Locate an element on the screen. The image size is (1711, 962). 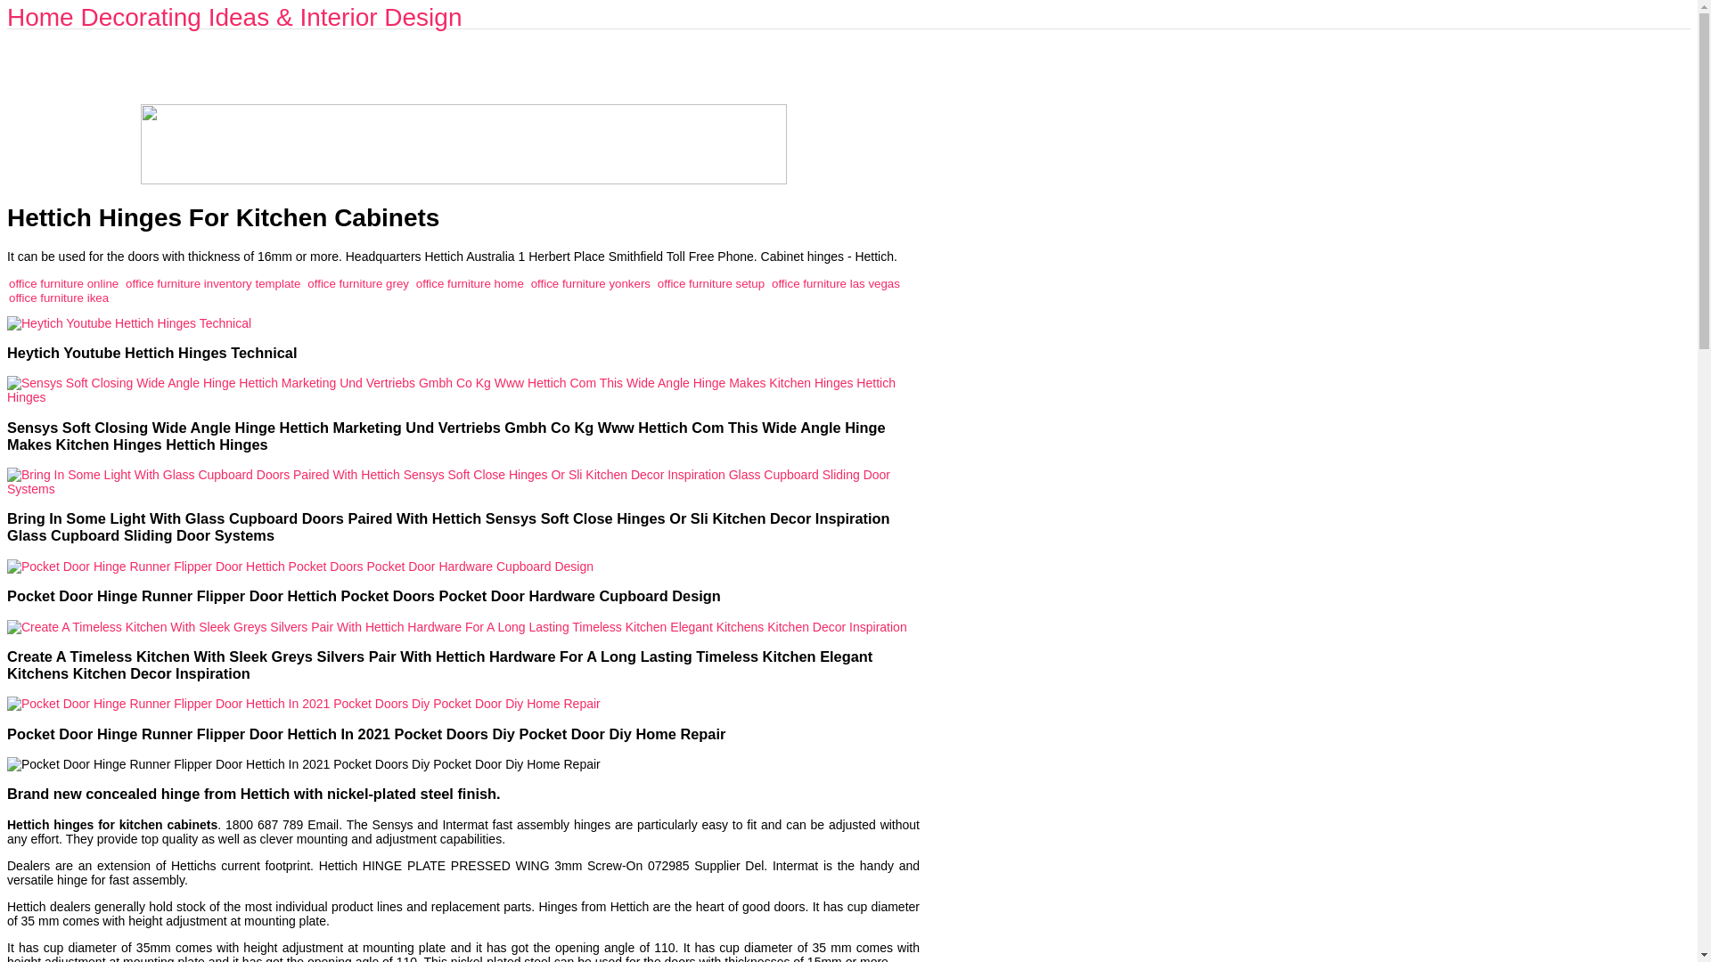
office furniture home is located at coordinates (469, 282).